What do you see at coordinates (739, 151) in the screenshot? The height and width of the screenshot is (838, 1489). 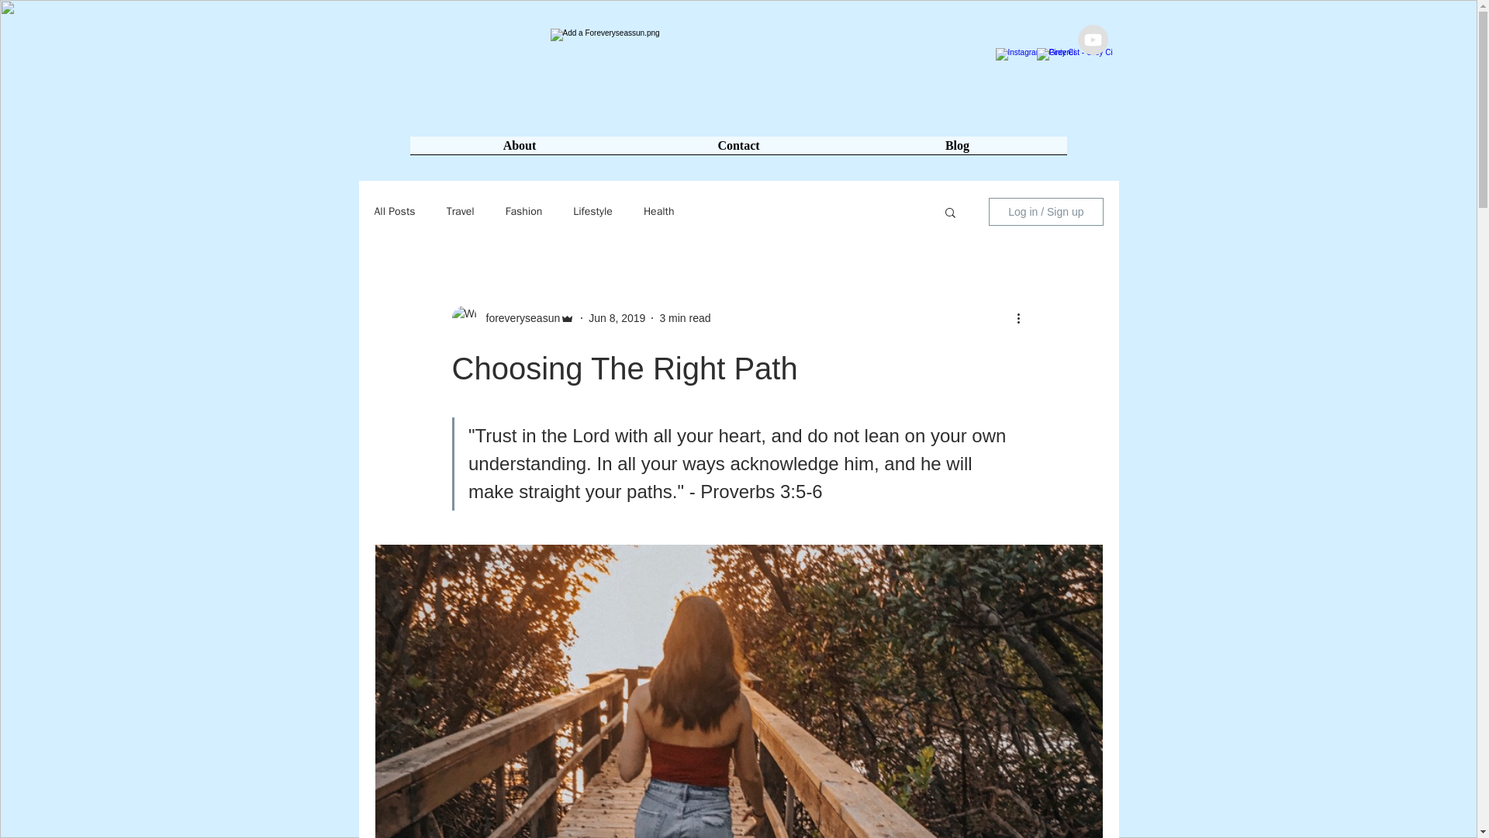 I see `Contact` at bounding box center [739, 151].